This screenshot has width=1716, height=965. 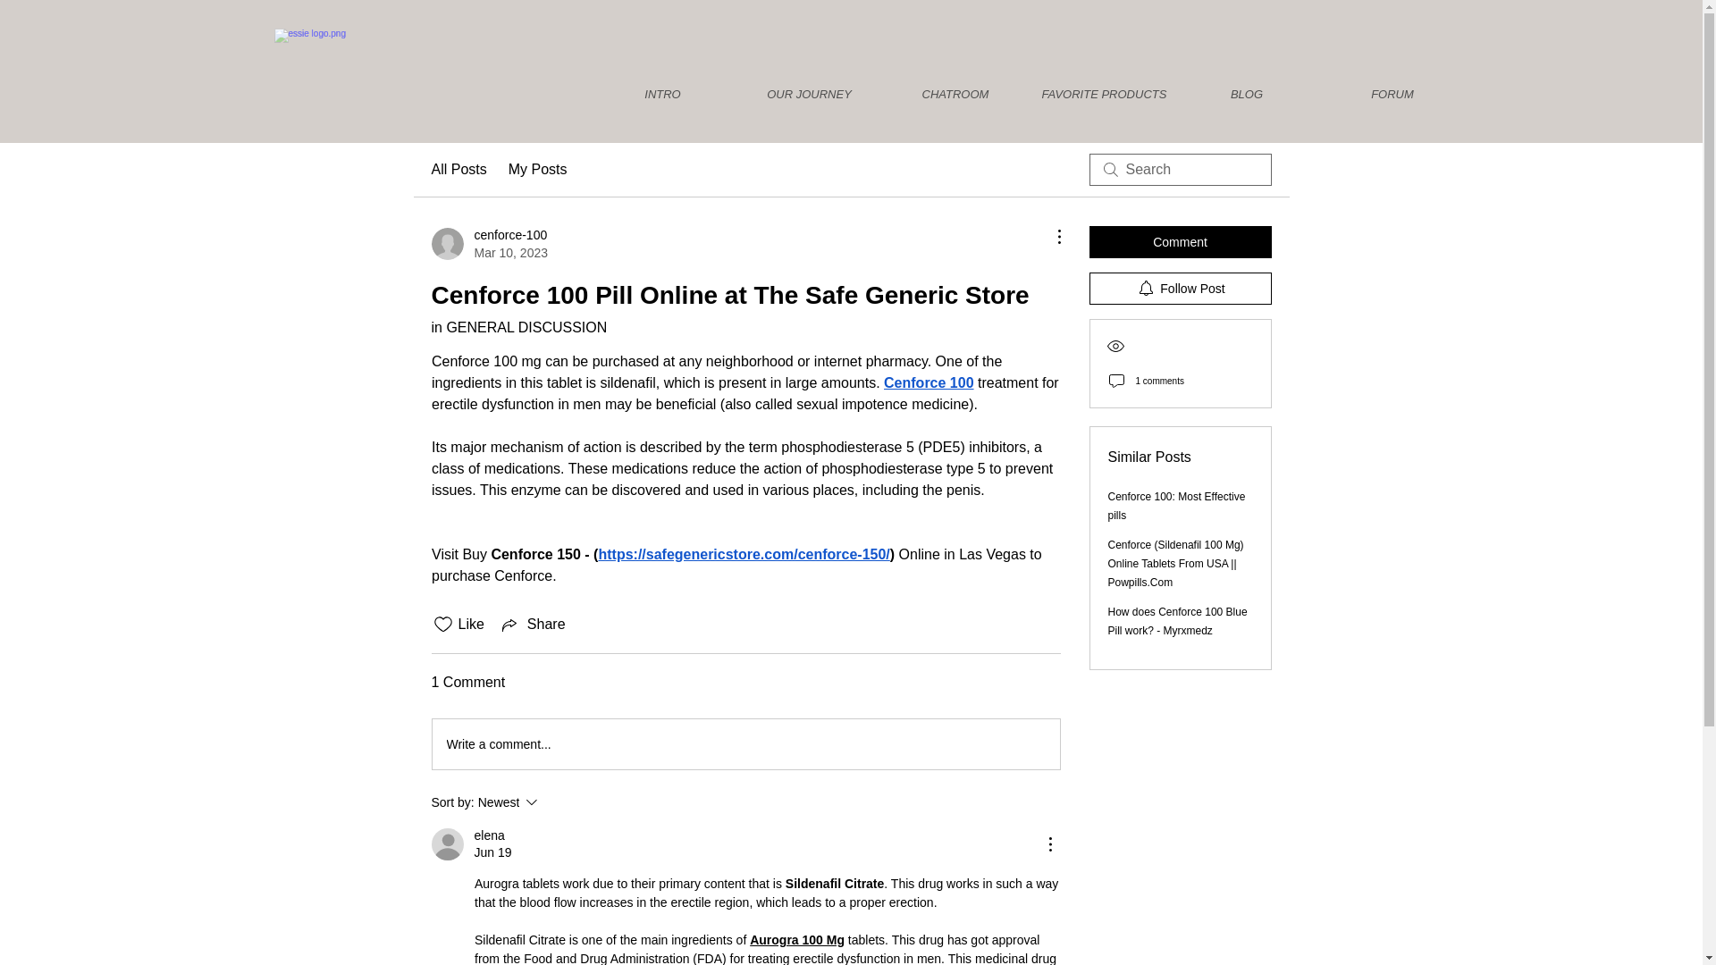 I want to click on in GENERAL DISCUSSION, so click(x=538, y=170).